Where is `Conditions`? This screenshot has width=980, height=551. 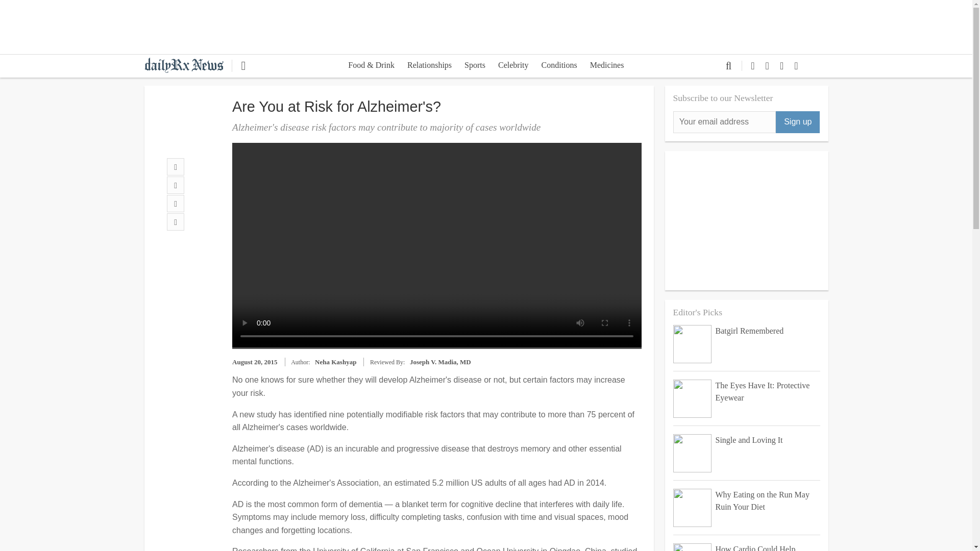 Conditions is located at coordinates (559, 66).